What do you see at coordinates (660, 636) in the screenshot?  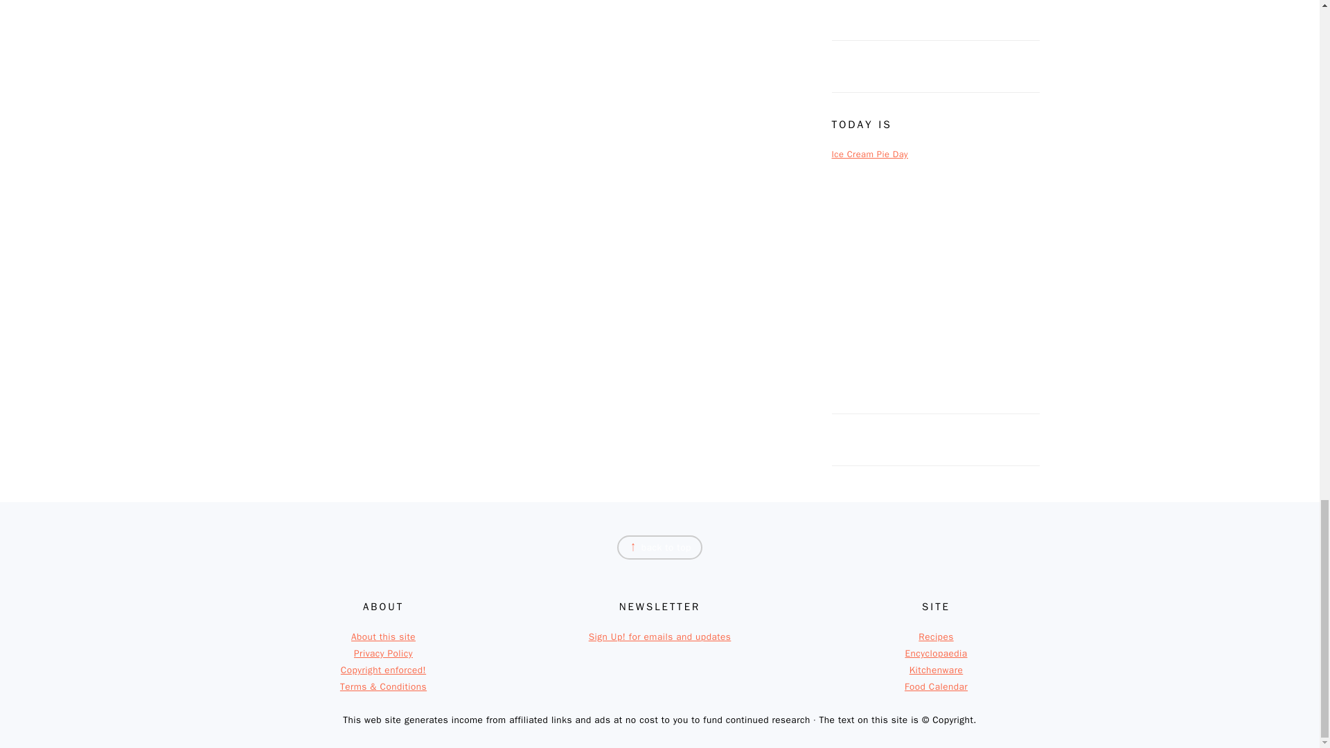 I see `Sign Up! for emails and updates` at bounding box center [660, 636].